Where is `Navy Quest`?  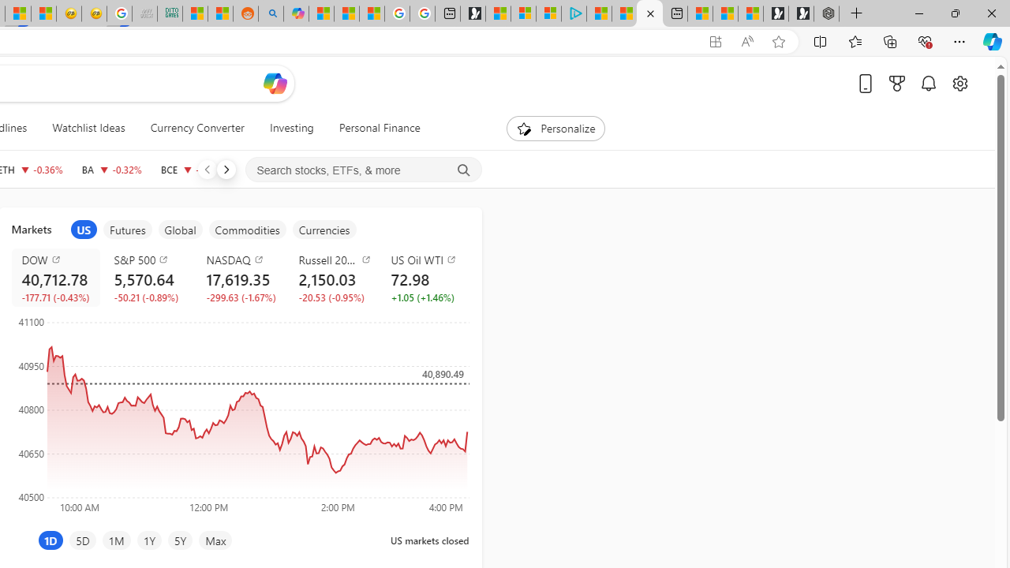 Navy Quest is located at coordinates (144, 14).